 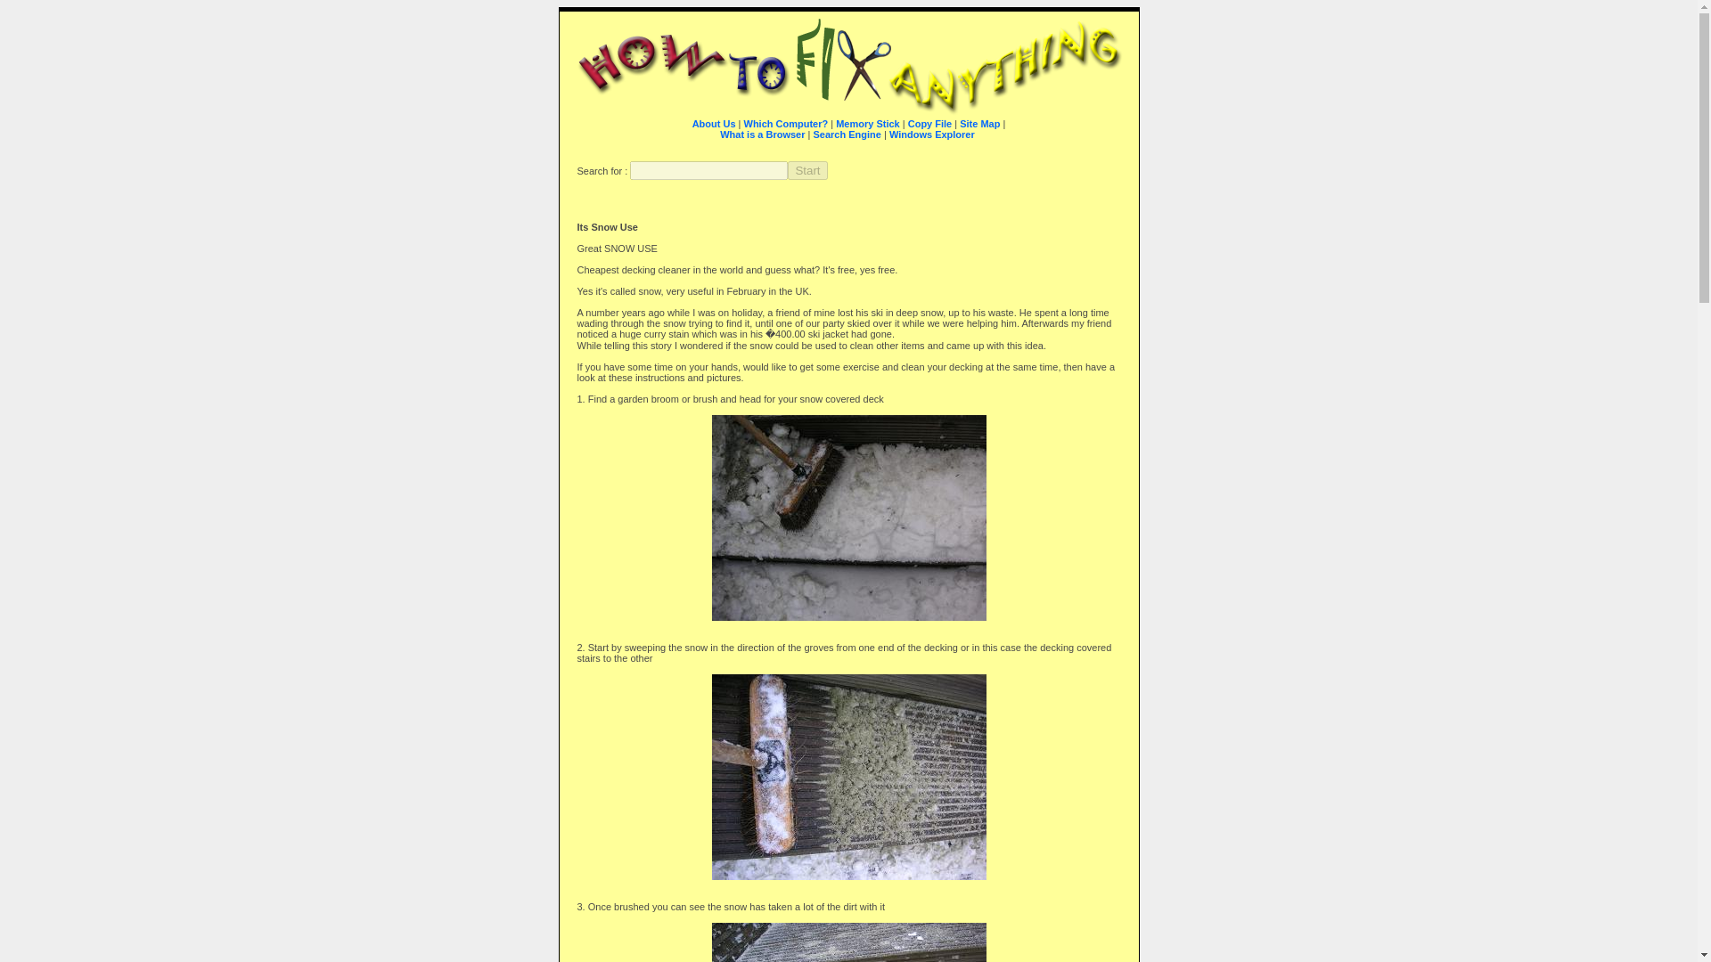 What do you see at coordinates (714, 123) in the screenshot?
I see `HowToFix website Information` at bounding box center [714, 123].